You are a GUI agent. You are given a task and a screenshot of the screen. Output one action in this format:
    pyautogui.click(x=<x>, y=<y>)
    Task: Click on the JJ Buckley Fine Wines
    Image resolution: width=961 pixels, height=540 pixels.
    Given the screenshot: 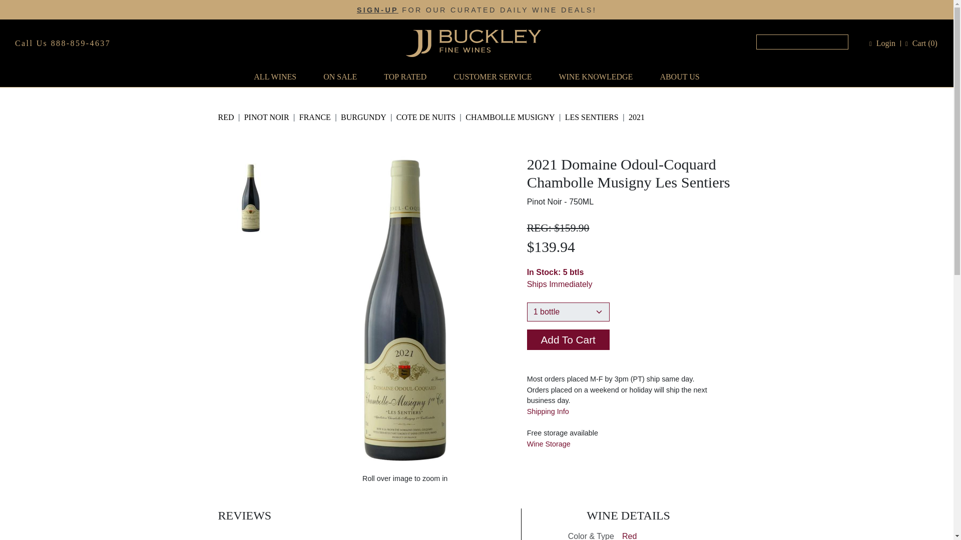 What is the action you would take?
    pyautogui.click(x=472, y=43)
    